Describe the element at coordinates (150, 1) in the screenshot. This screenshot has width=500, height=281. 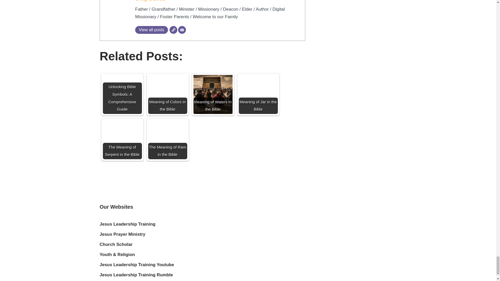
I see `Greg Gaines` at that location.